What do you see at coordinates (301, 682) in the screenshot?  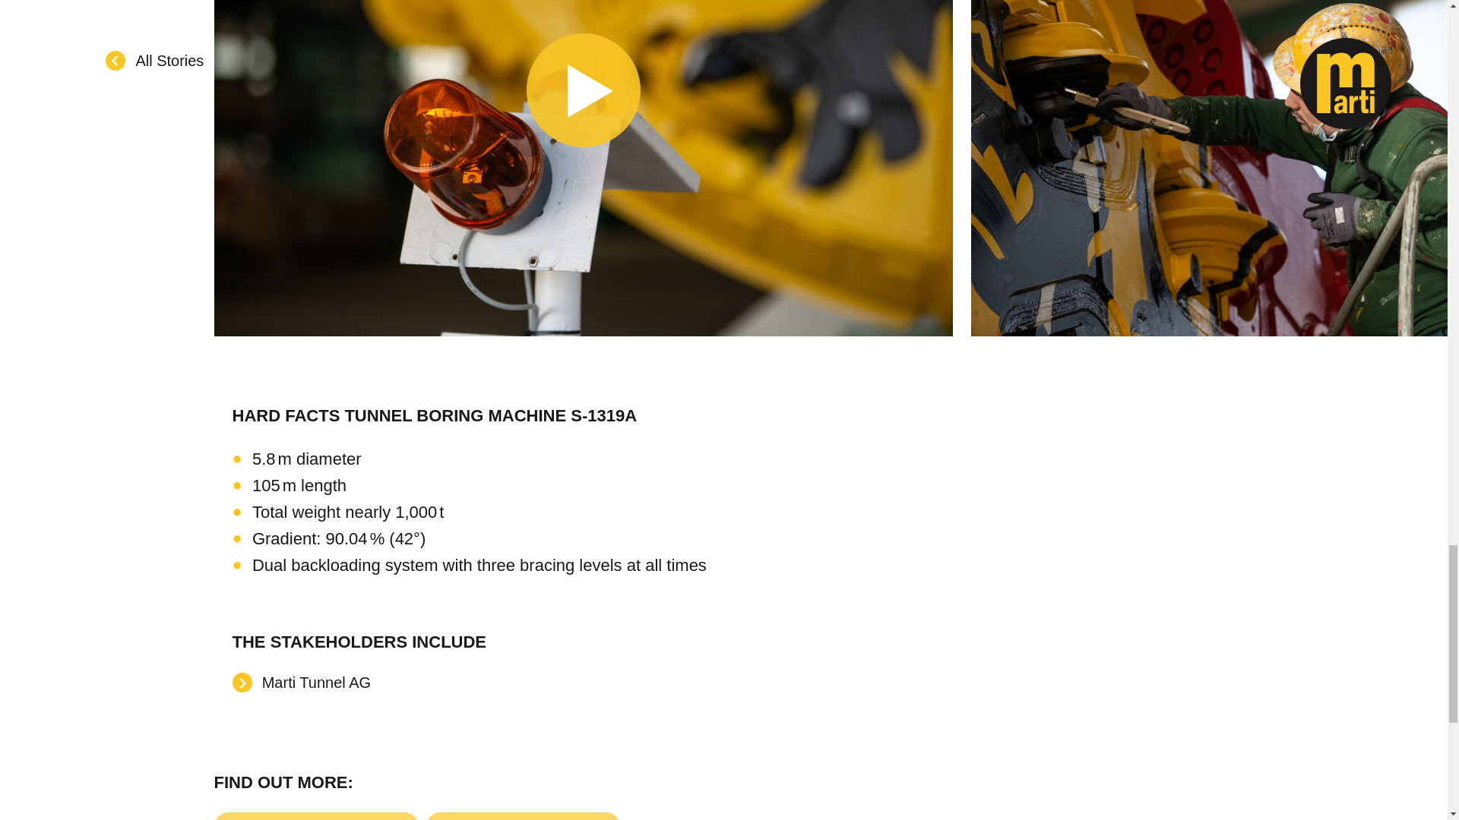 I see `Marti Tunnel AG` at bounding box center [301, 682].